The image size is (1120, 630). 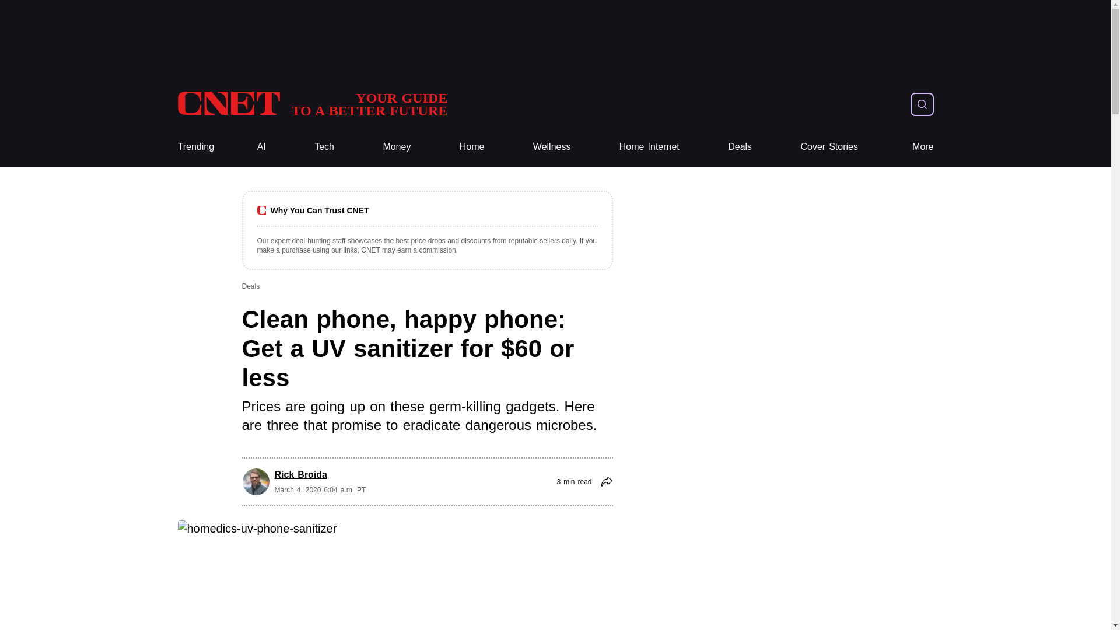 What do you see at coordinates (649, 147) in the screenshot?
I see `Home Internet` at bounding box center [649, 147].